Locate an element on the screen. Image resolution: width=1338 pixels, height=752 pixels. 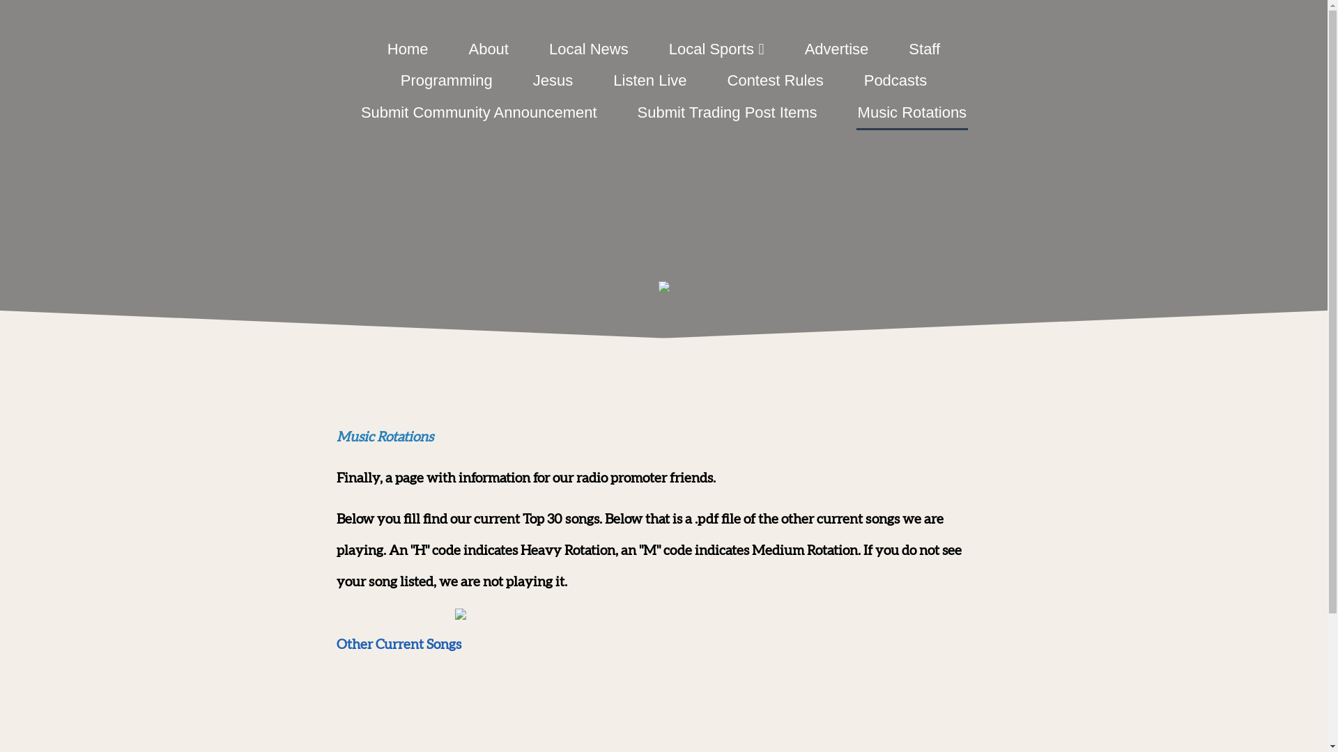
Local News is located at coordinates (589, 49).